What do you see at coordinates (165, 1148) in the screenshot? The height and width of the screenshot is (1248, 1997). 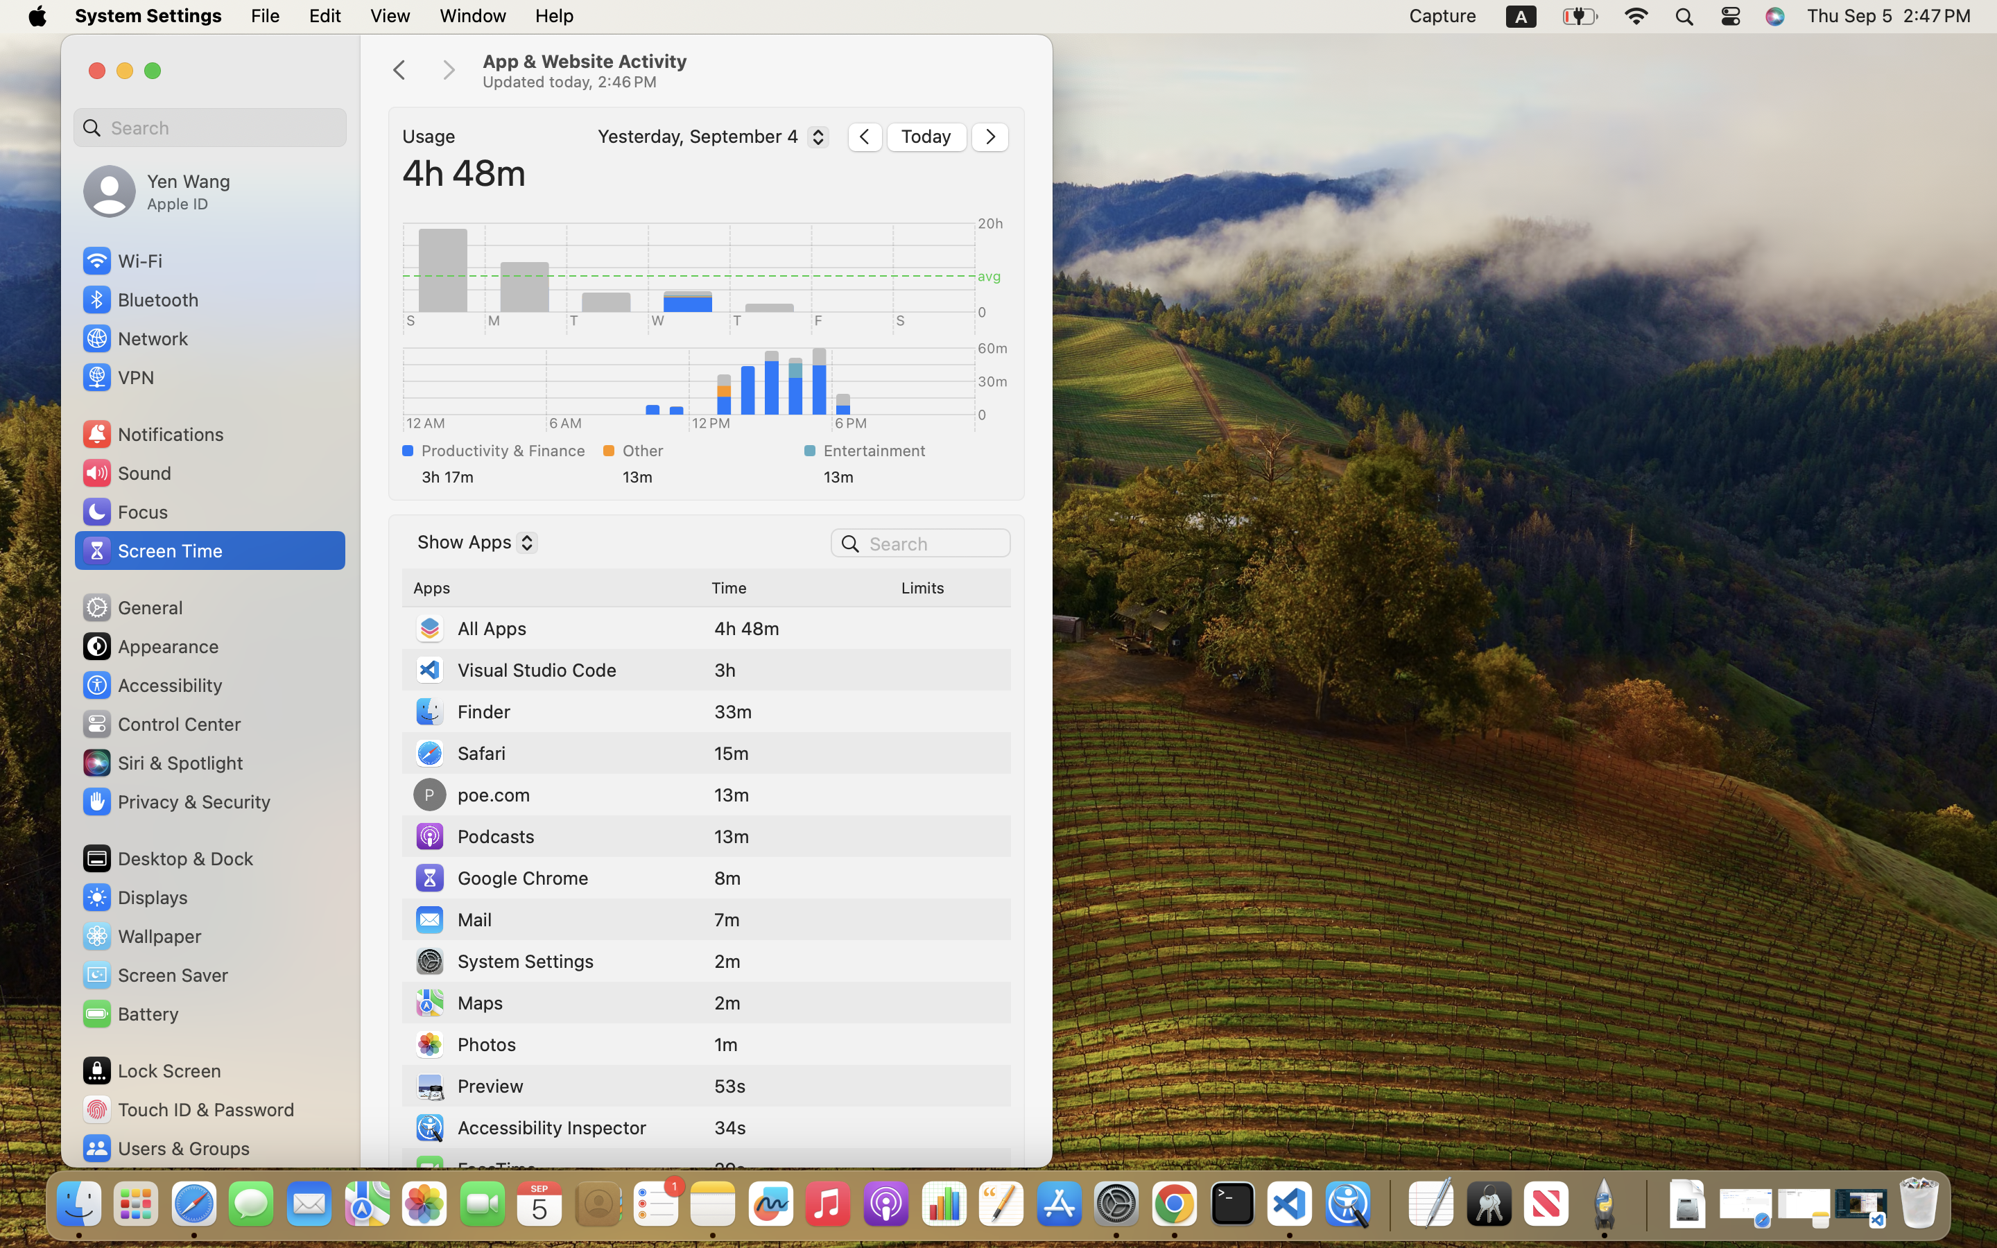 I see `Users & Groups` at bounding box center [165, 1148].